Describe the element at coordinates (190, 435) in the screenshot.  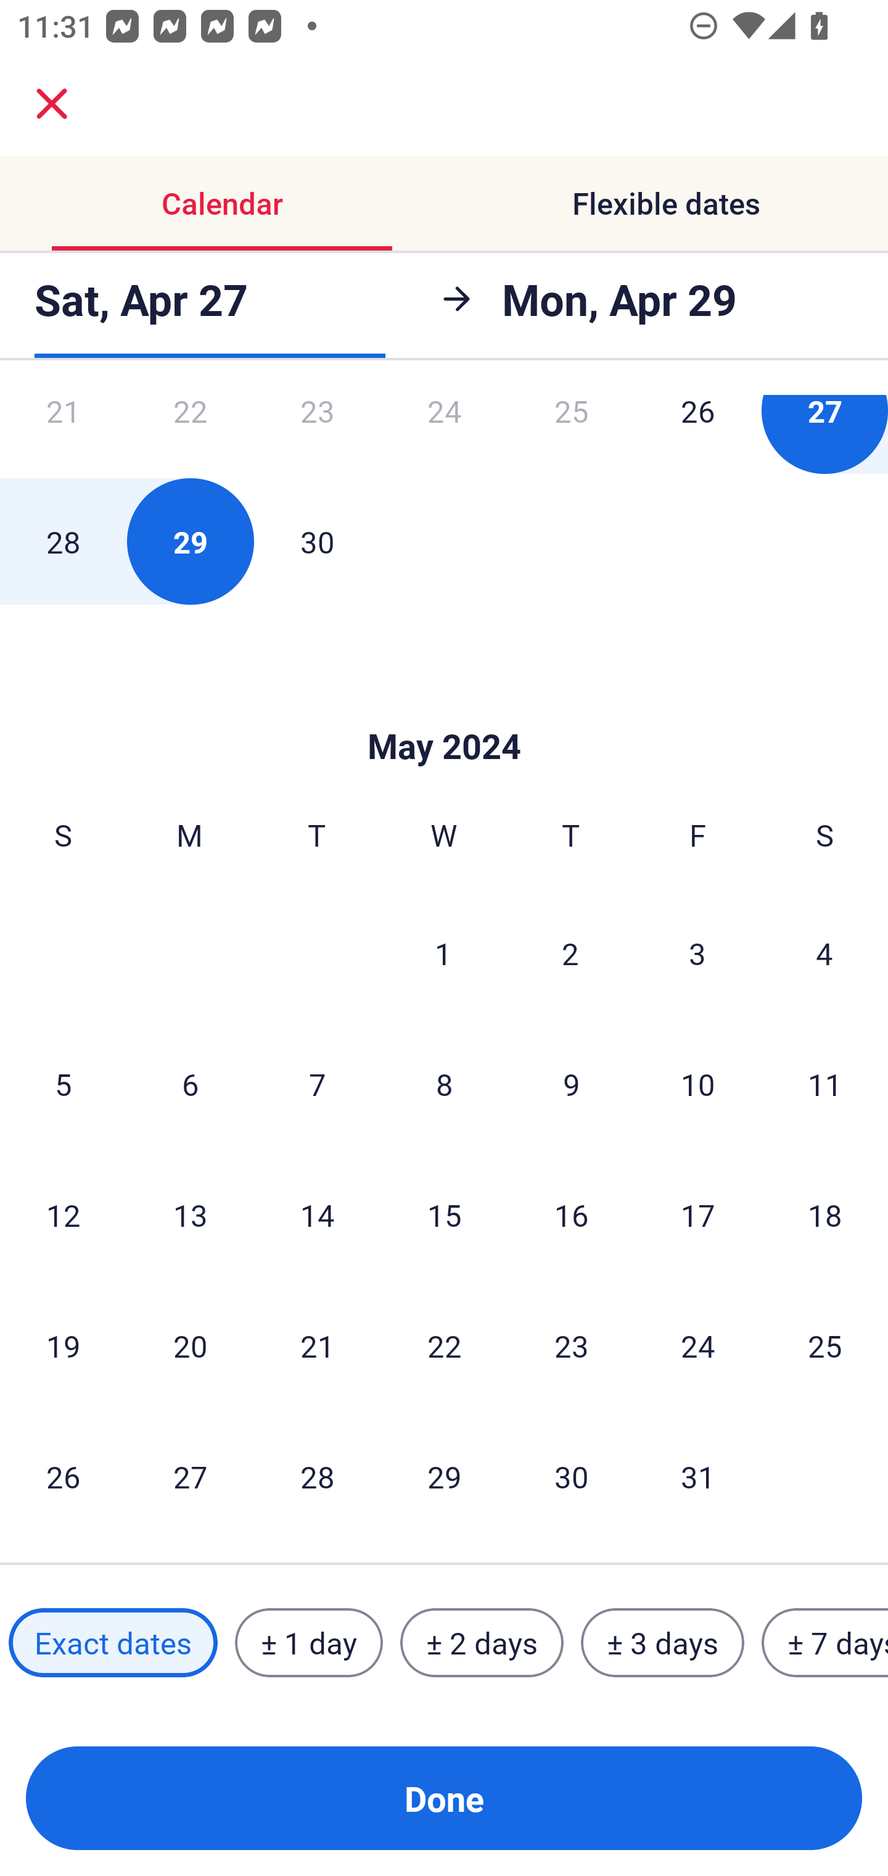
I see `22 Monday, April 22, 2024` at that location.